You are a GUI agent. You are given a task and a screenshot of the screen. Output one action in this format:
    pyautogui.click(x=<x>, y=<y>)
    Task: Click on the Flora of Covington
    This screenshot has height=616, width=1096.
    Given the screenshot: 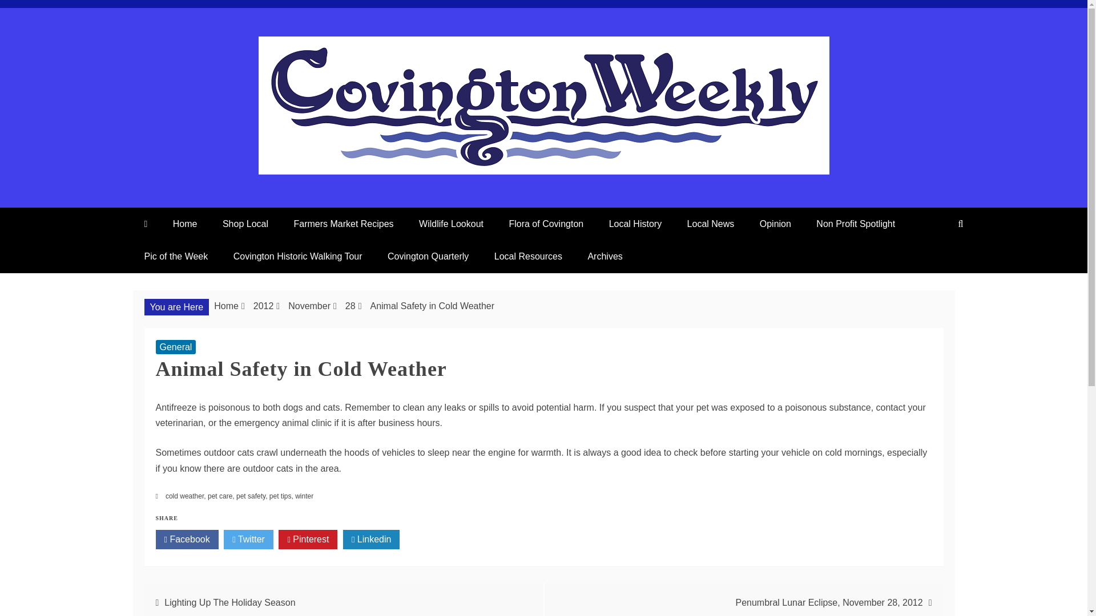 What is the action you would take?
    pyautogui.click(x=546, y=224)
    